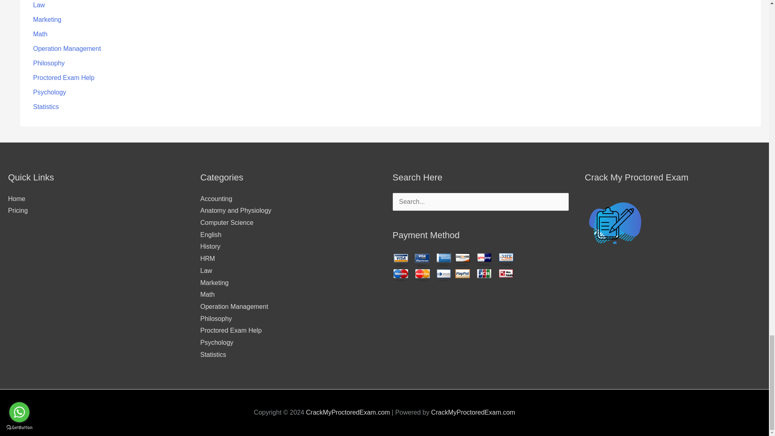  Describe the element at coordinates (17, 199) in the screenshot. I see `Home` at that location.